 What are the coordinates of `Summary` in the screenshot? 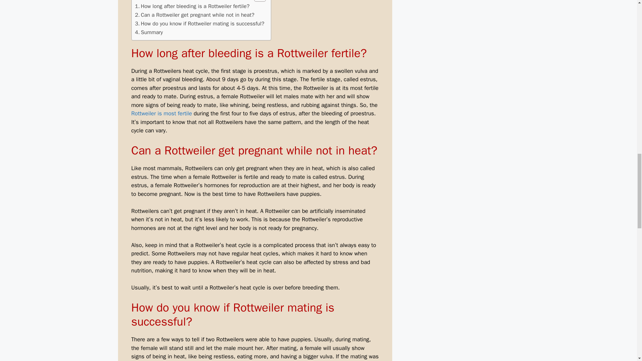 It's located at (149, 32).